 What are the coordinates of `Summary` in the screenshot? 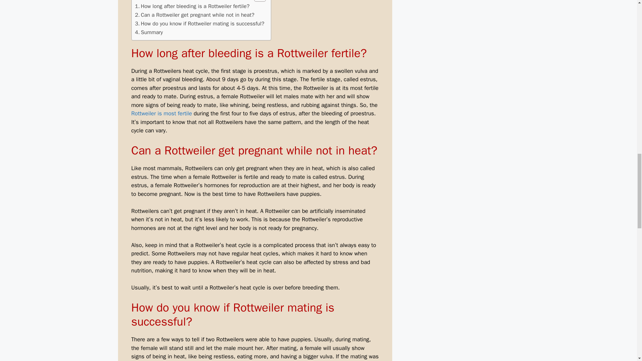 It's located at (149, 32).